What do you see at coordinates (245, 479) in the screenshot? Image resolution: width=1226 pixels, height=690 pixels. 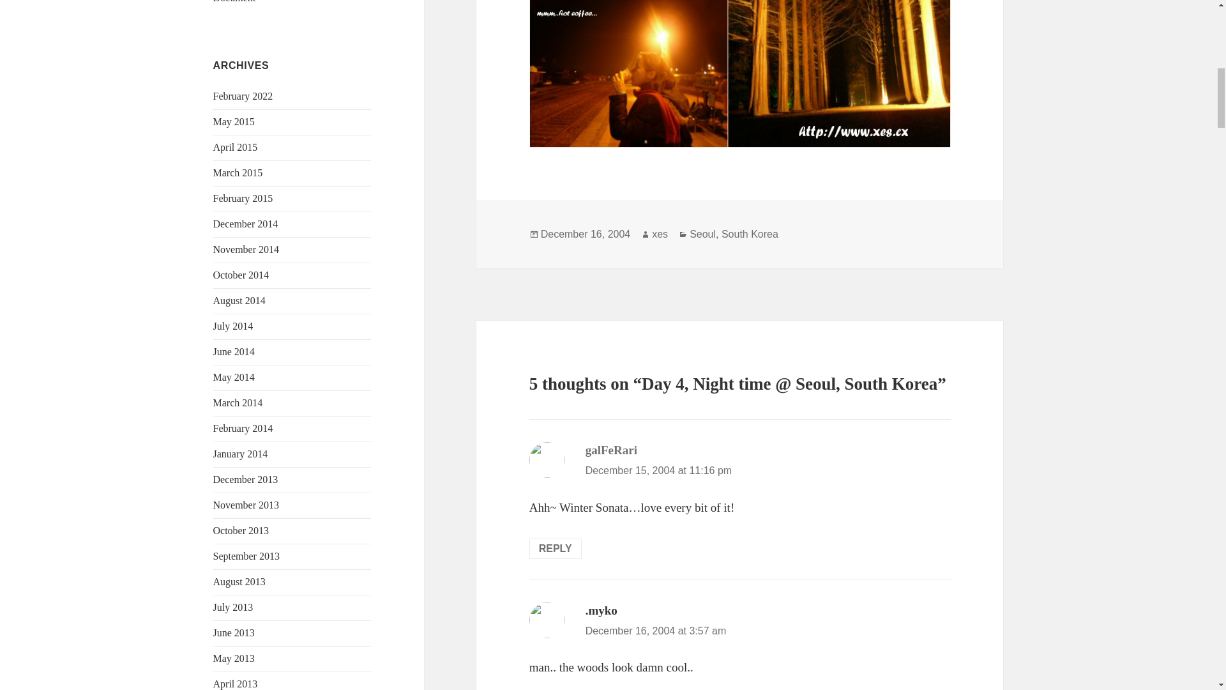 I see `December 2013` at bounding box center [245, 479].